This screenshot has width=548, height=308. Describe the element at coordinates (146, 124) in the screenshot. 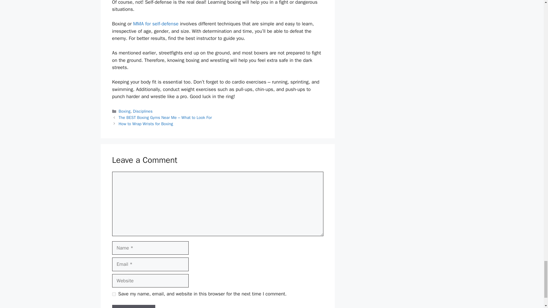

I see `Next` at that location.